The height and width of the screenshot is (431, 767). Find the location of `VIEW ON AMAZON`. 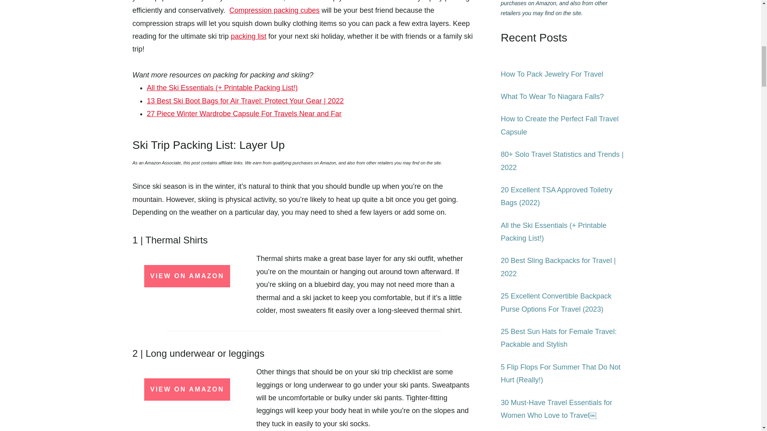

VIEW ON AMAZON is located at coordinates (187, 276).